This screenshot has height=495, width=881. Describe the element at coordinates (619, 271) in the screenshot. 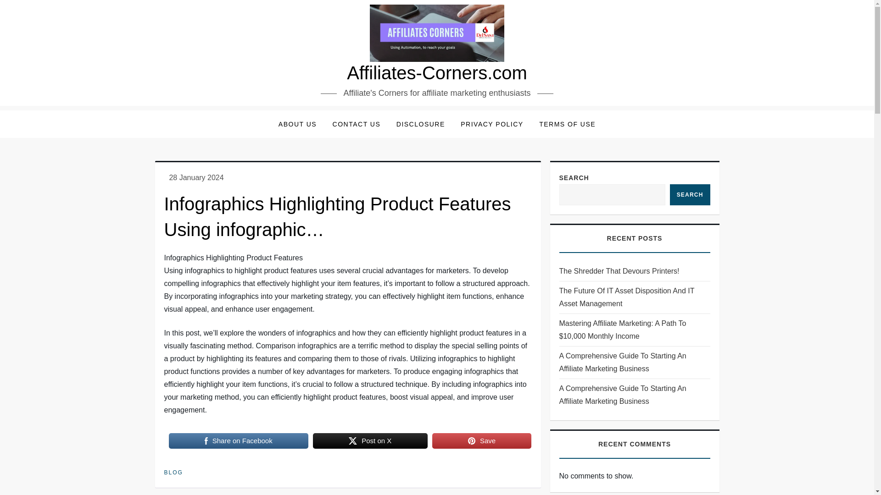

I see `The Shredder That Devours Printers!` at that location.